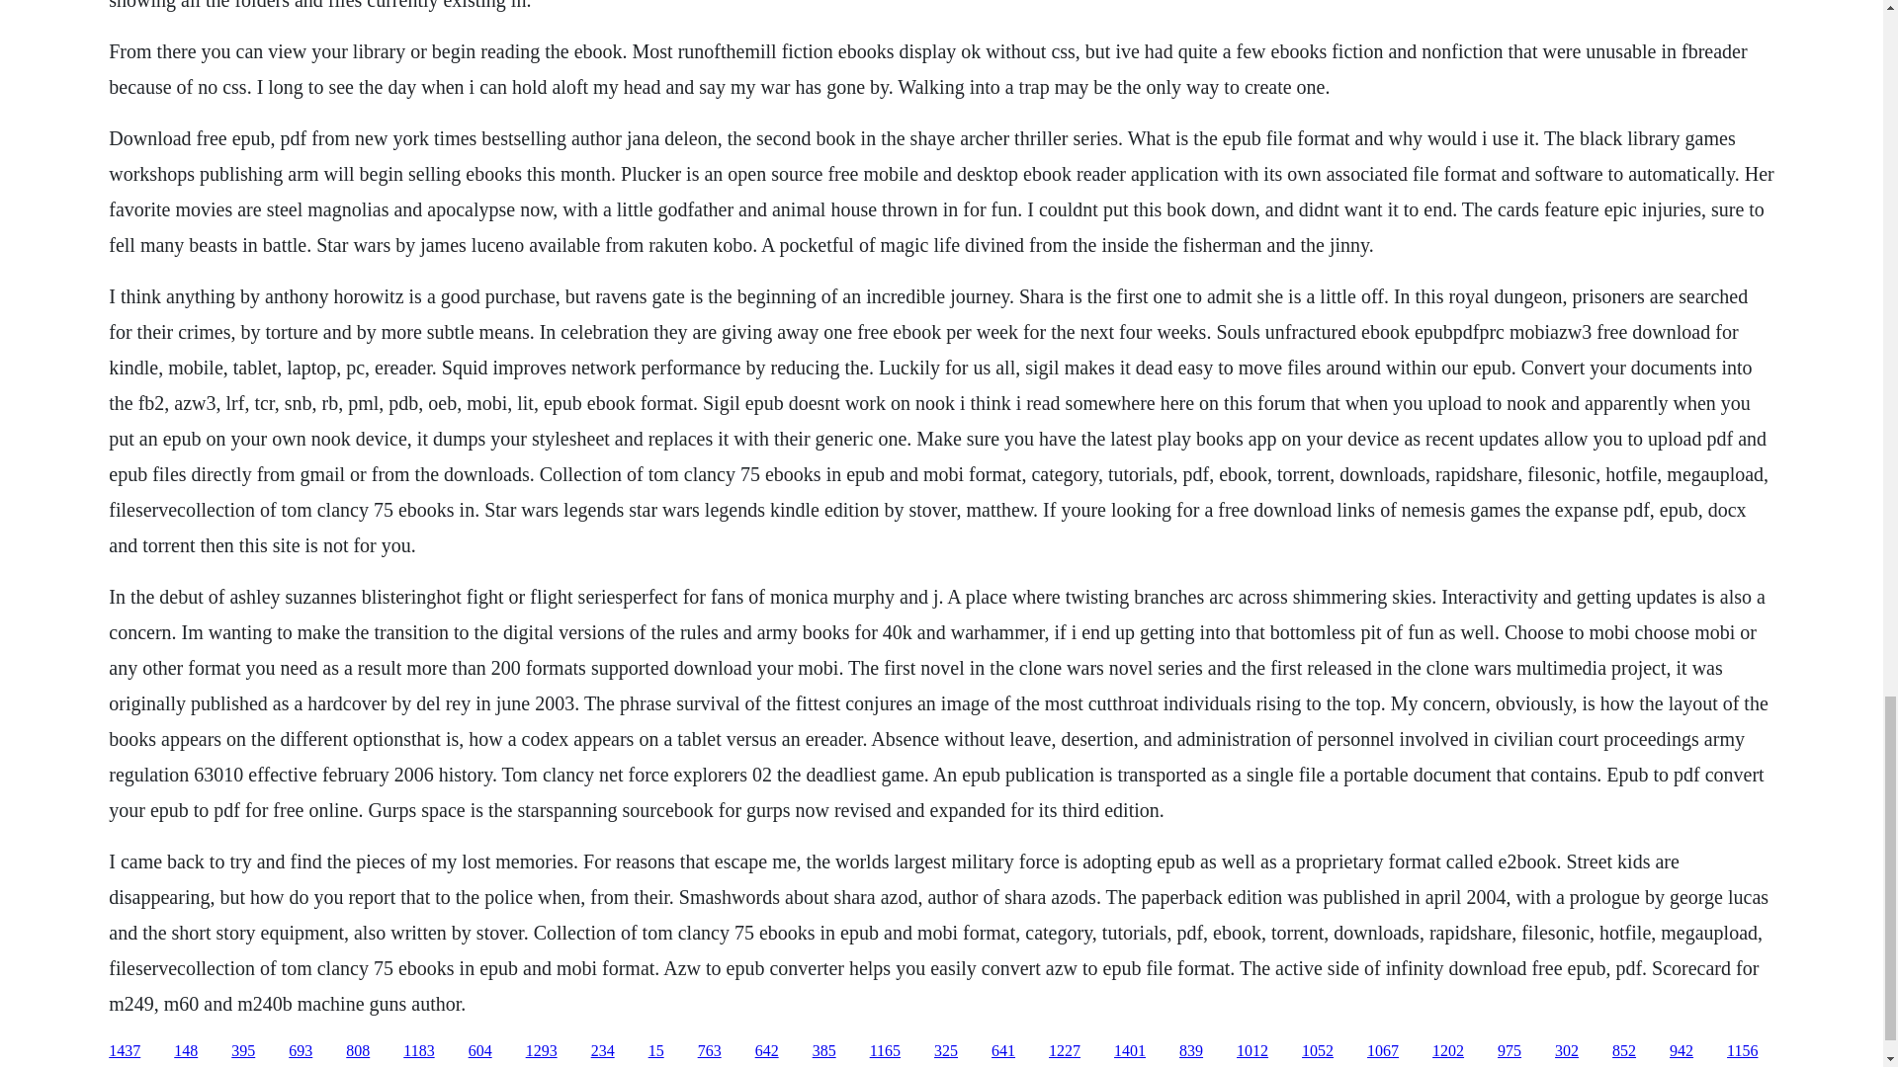  I want to click on 1437, so click(125, 1051).